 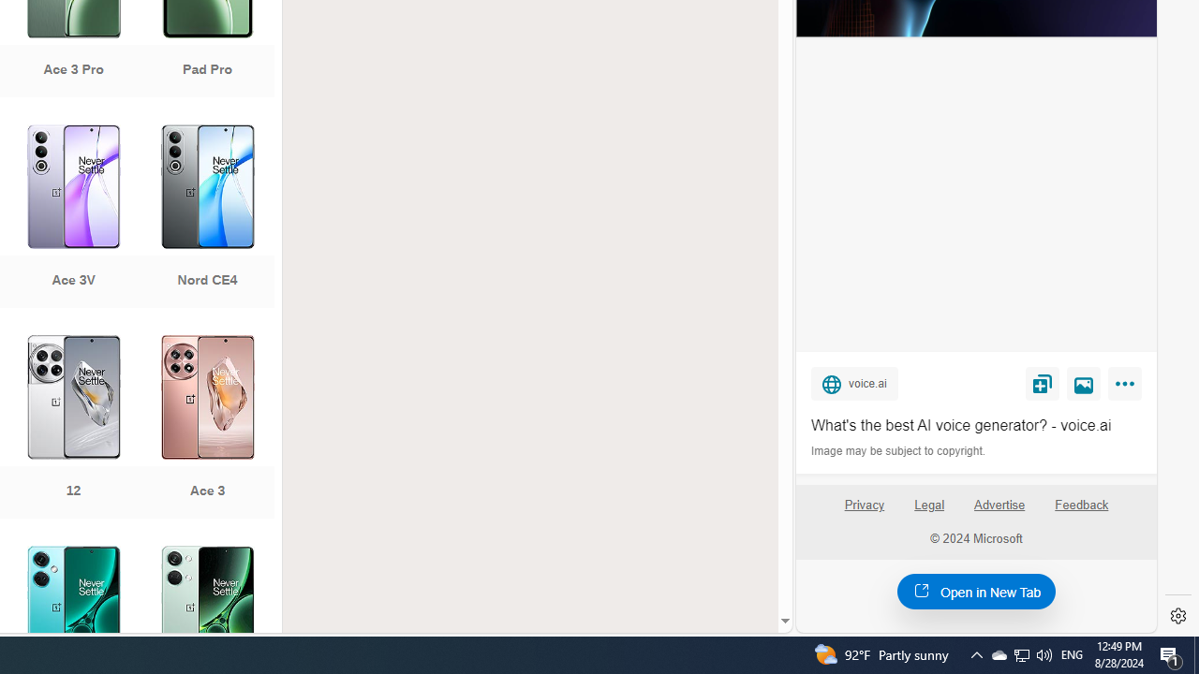 I want to click on Ace 3, so click(x=207, y=429).